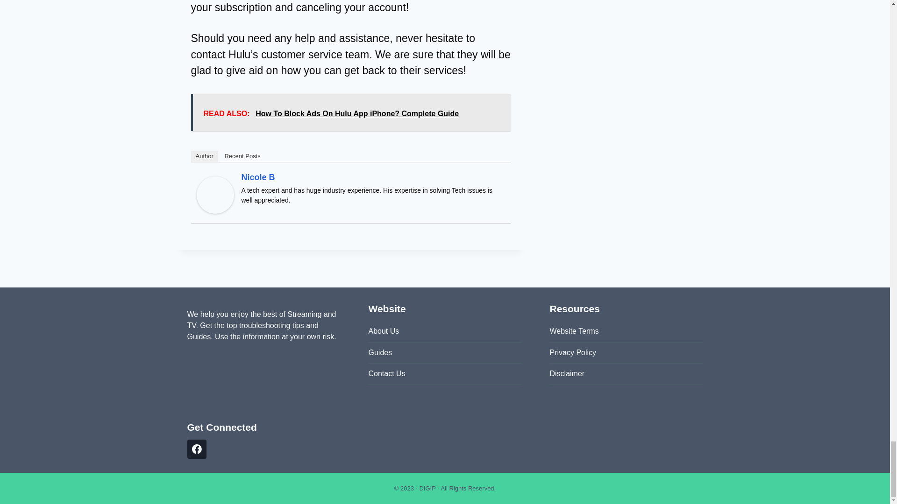  I want to click on Nicole B, so click(215, 195).